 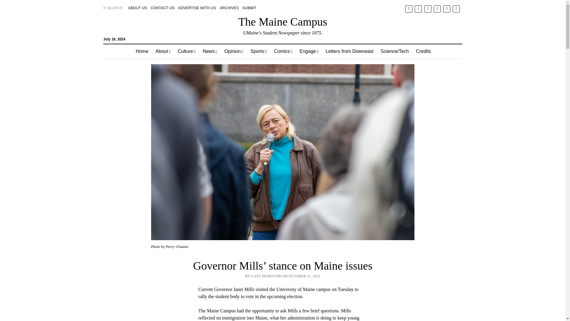 What do you see at coordinates (142, 51) in the screenshot?
I see `Home` at bounding box center [142, 51].